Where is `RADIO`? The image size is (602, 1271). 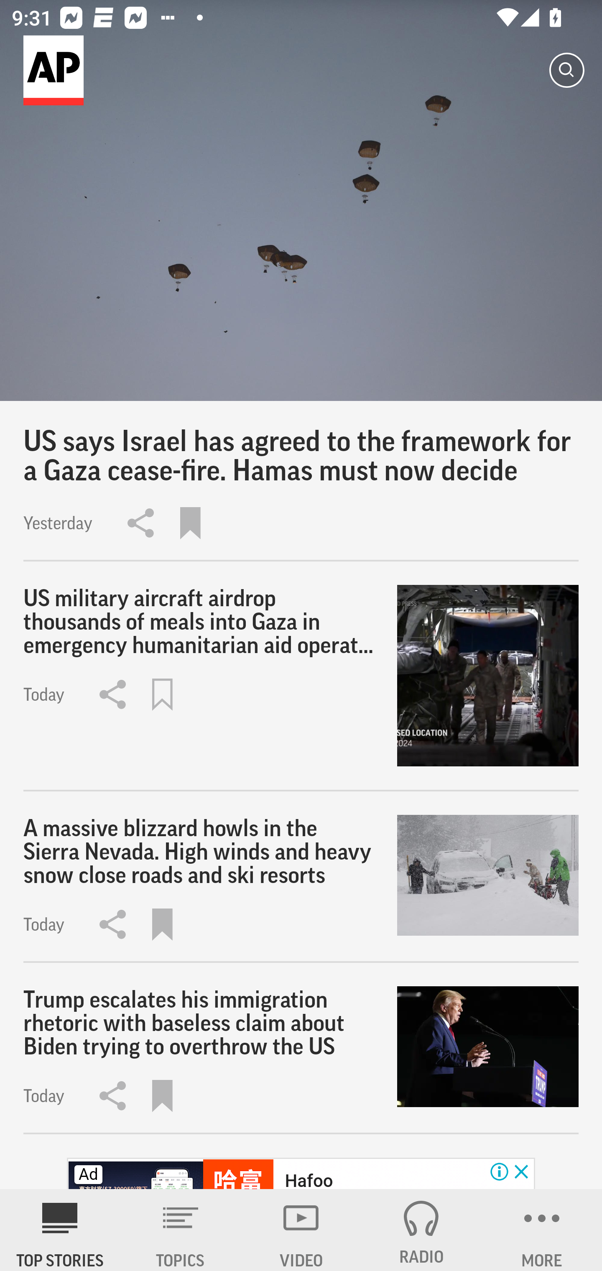
RADIO is located at coordinates (421, 1230).